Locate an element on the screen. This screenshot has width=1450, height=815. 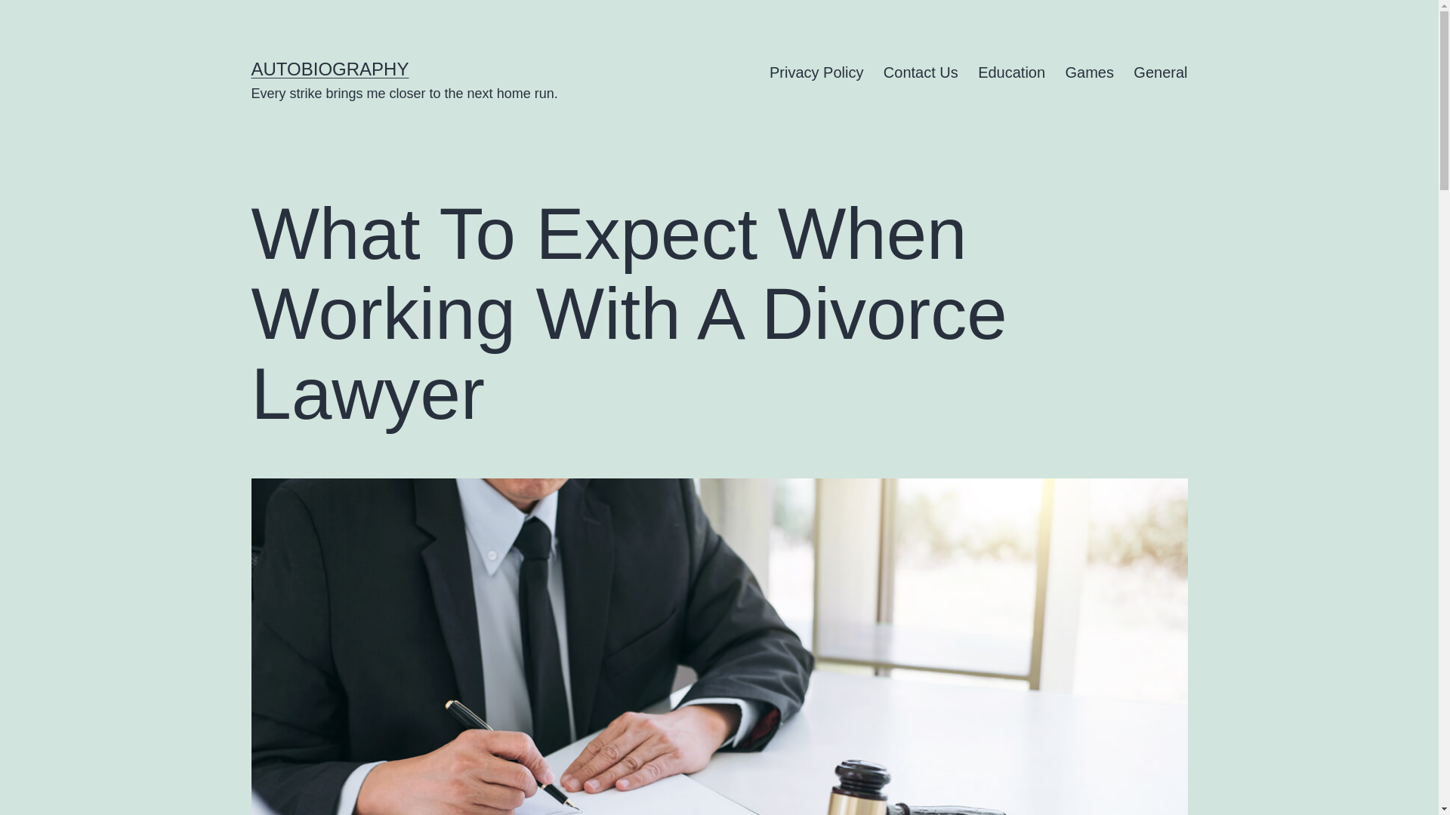
Privacy Policy is located at coordinates (817, 72).